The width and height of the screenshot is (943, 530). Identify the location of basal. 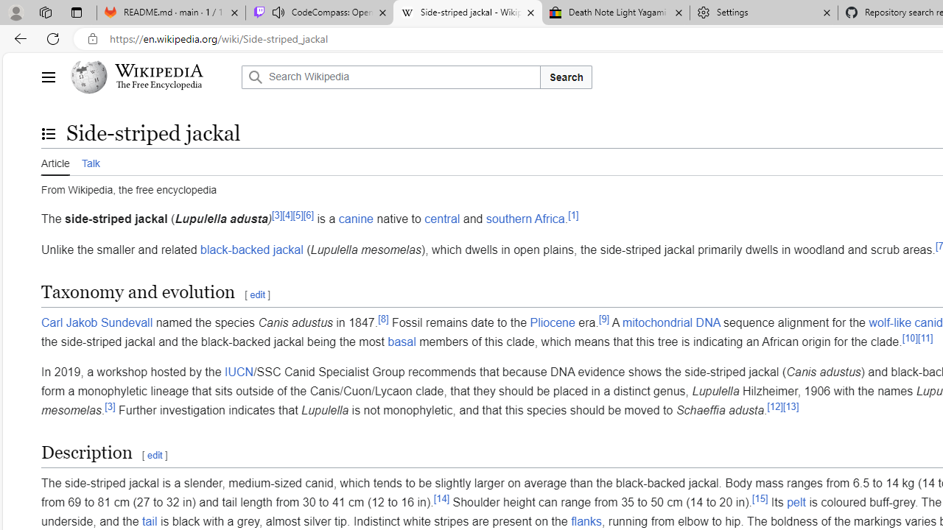
(402, 342).